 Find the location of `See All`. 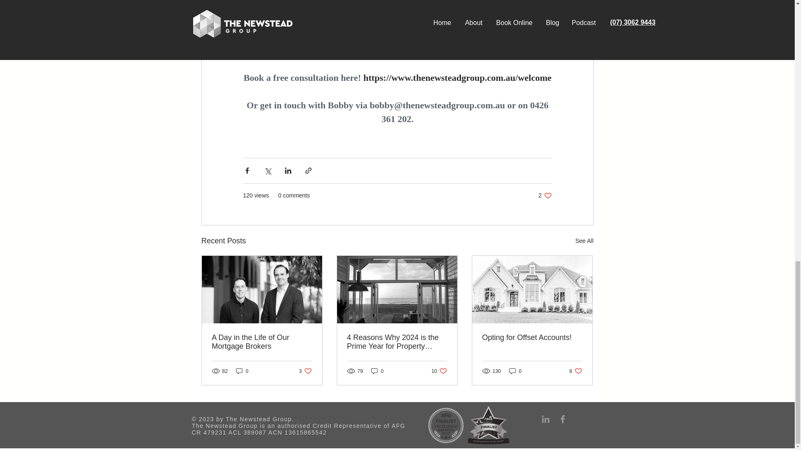

See All is located at coordinates (305, 371).